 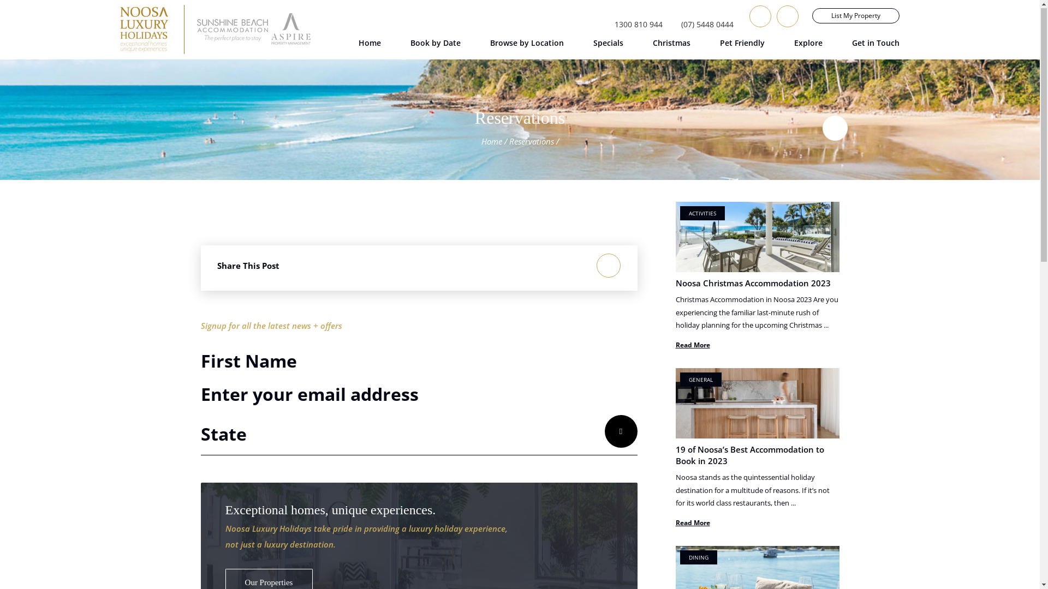 What do you see at coordinates (636, 25) in the screenshot?
I see `1300 810 944` at bounding box center [636, 25].